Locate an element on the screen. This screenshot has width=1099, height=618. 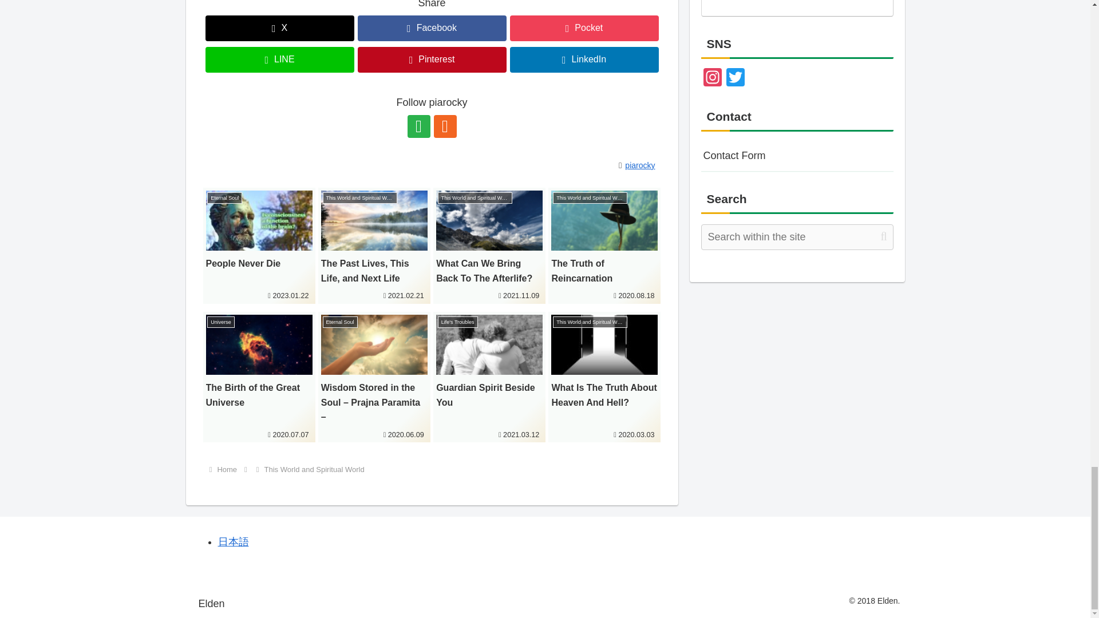
Share on X is located at coordinates (279, 29).